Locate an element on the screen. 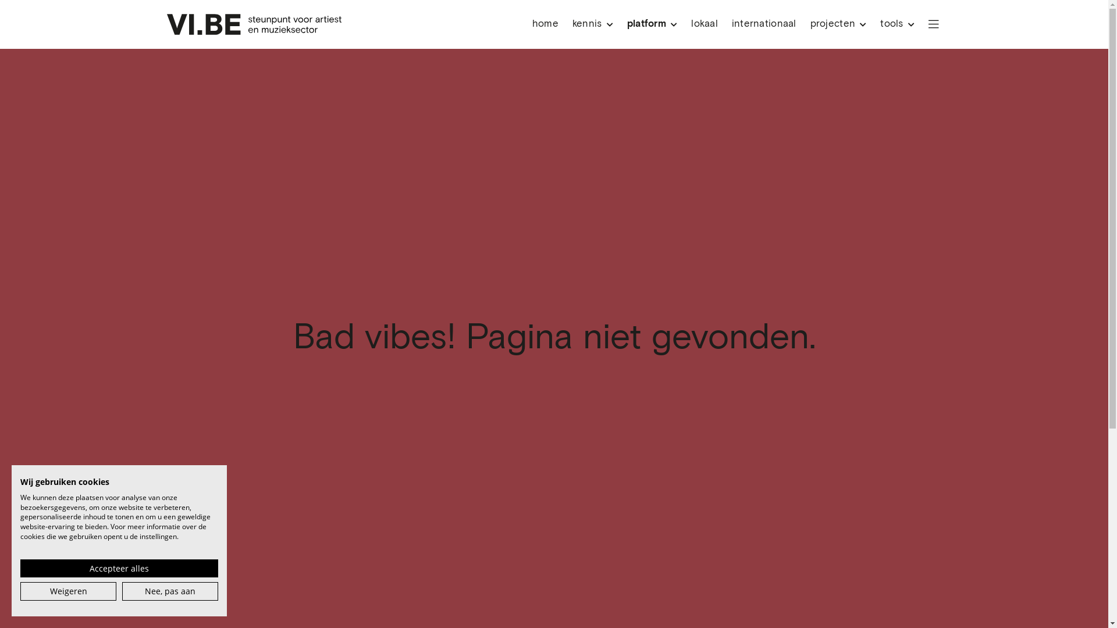  Menu is located at coordinates (934, 24).